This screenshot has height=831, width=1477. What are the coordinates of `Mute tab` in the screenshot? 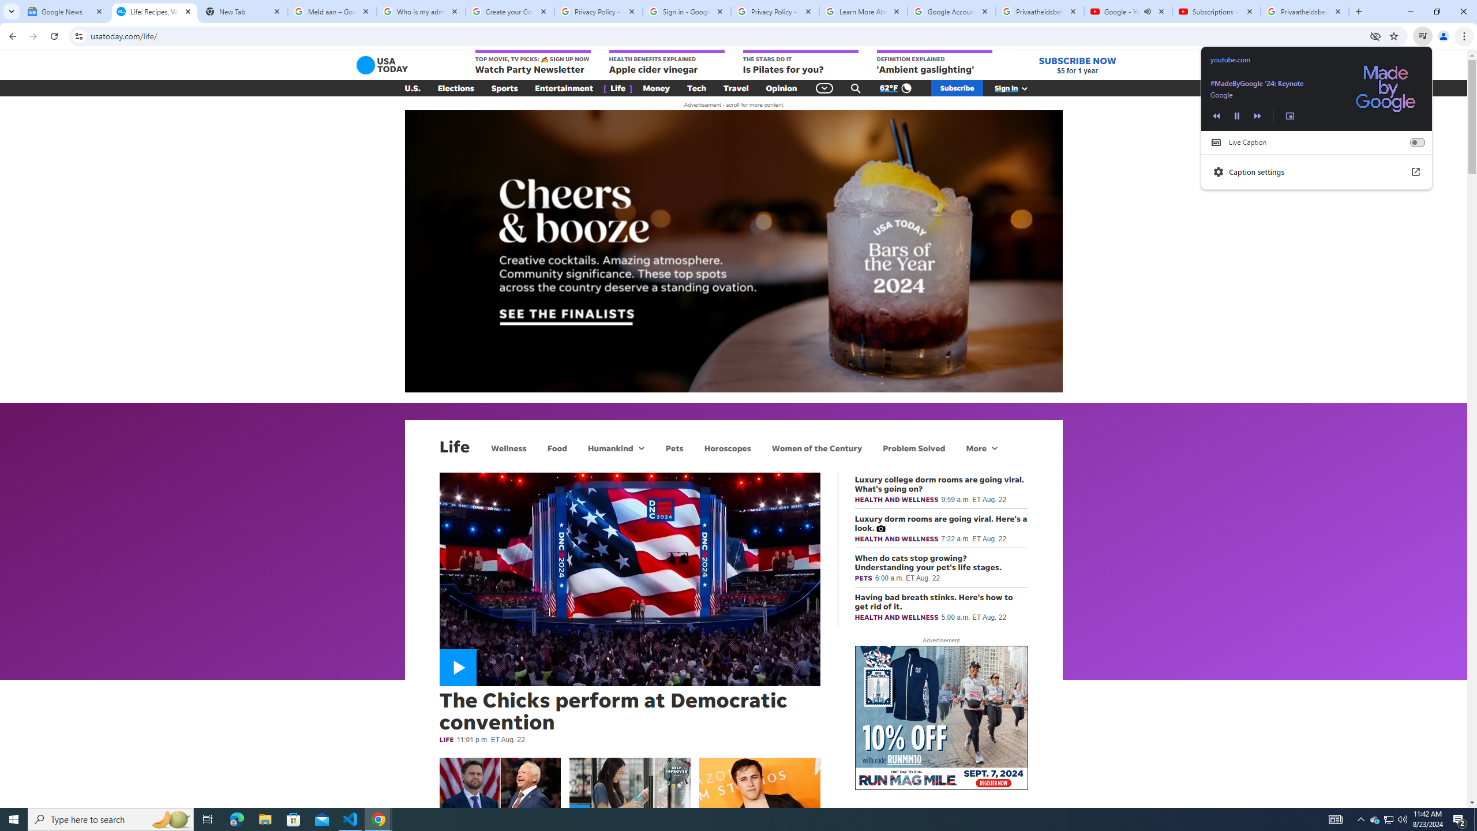 It's located at (1147, 11).